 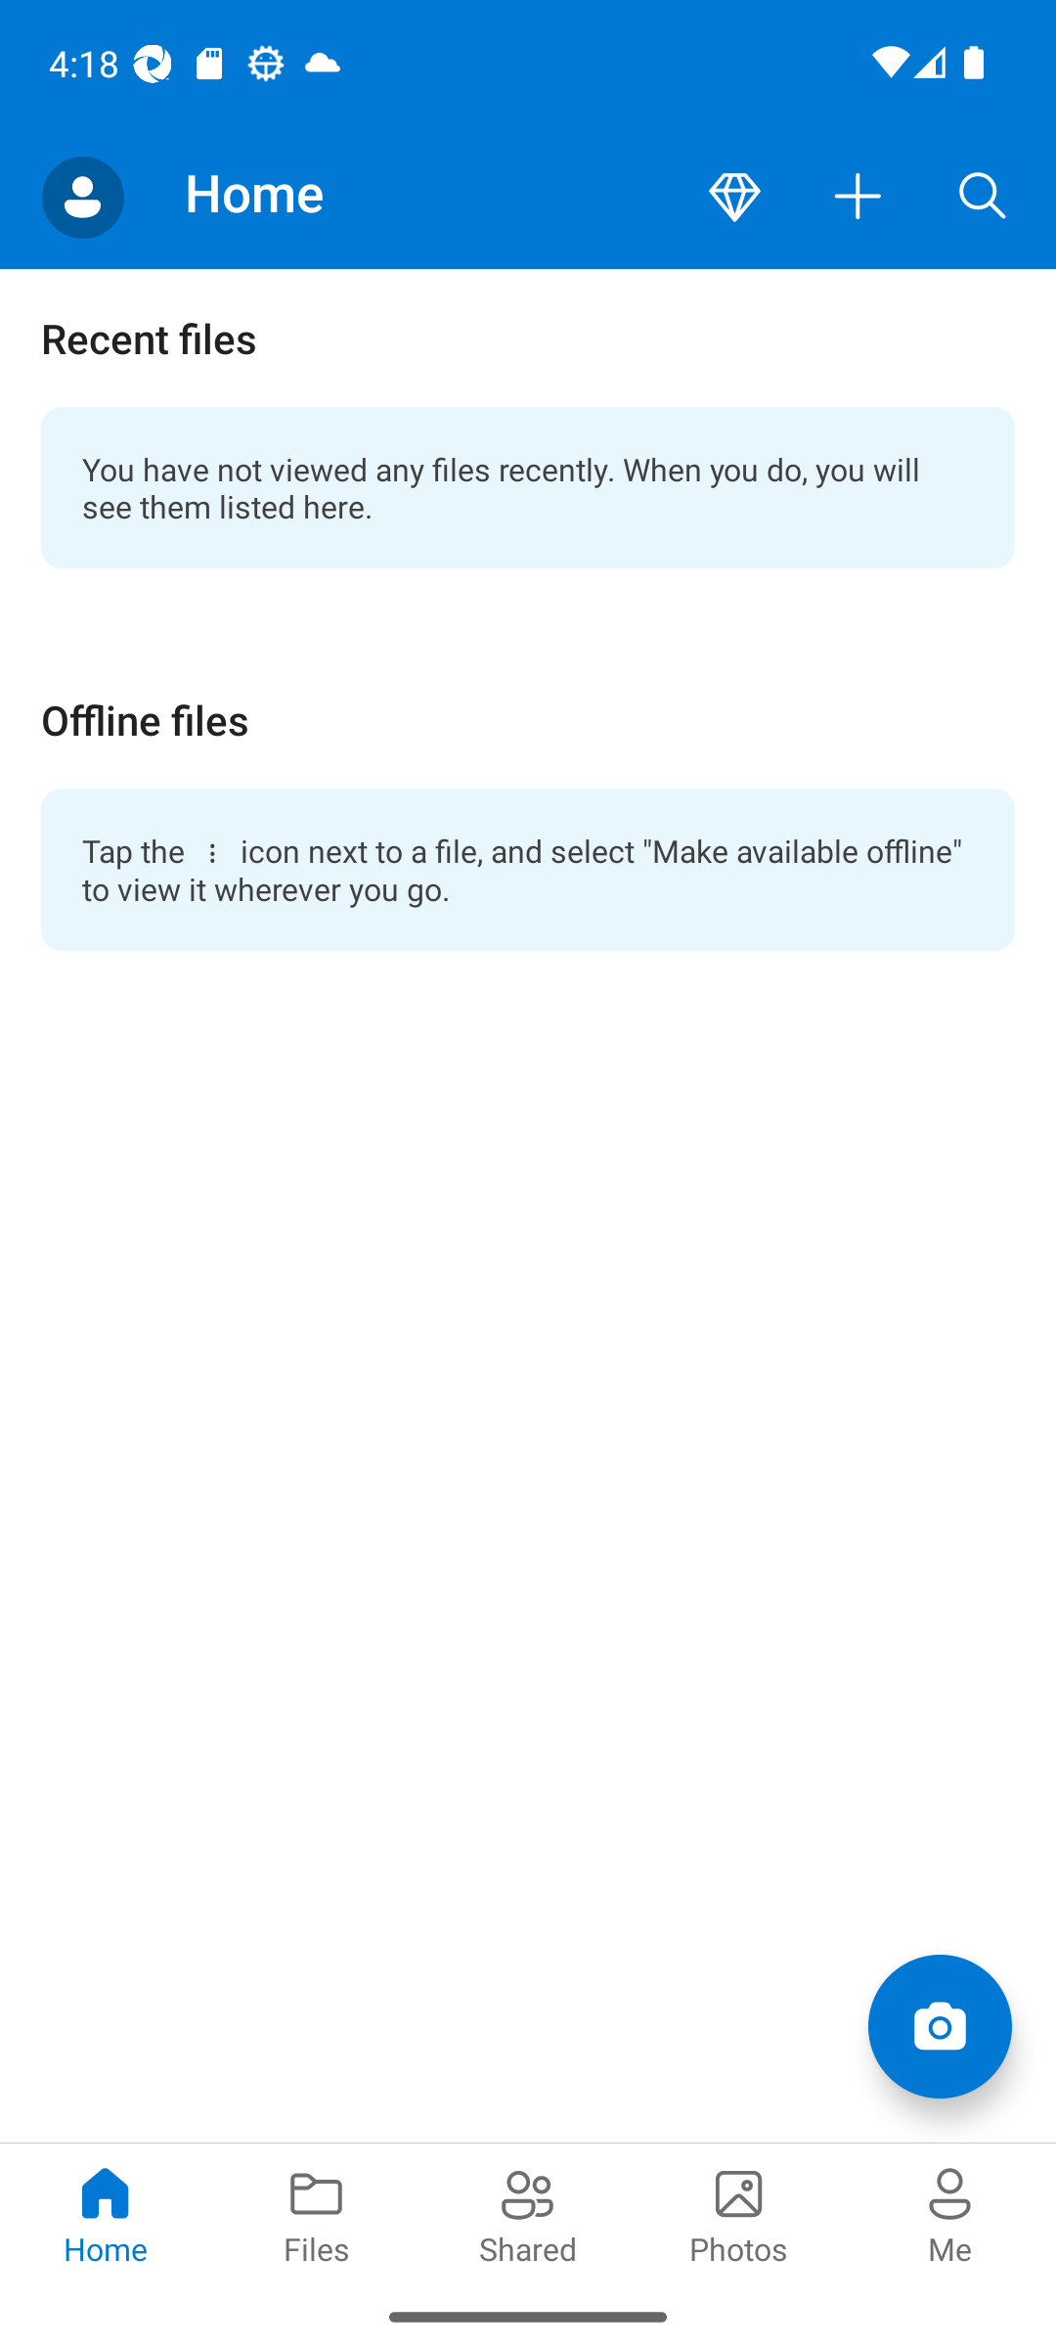 I want to click on Premium button, so click(x=734, y=198).